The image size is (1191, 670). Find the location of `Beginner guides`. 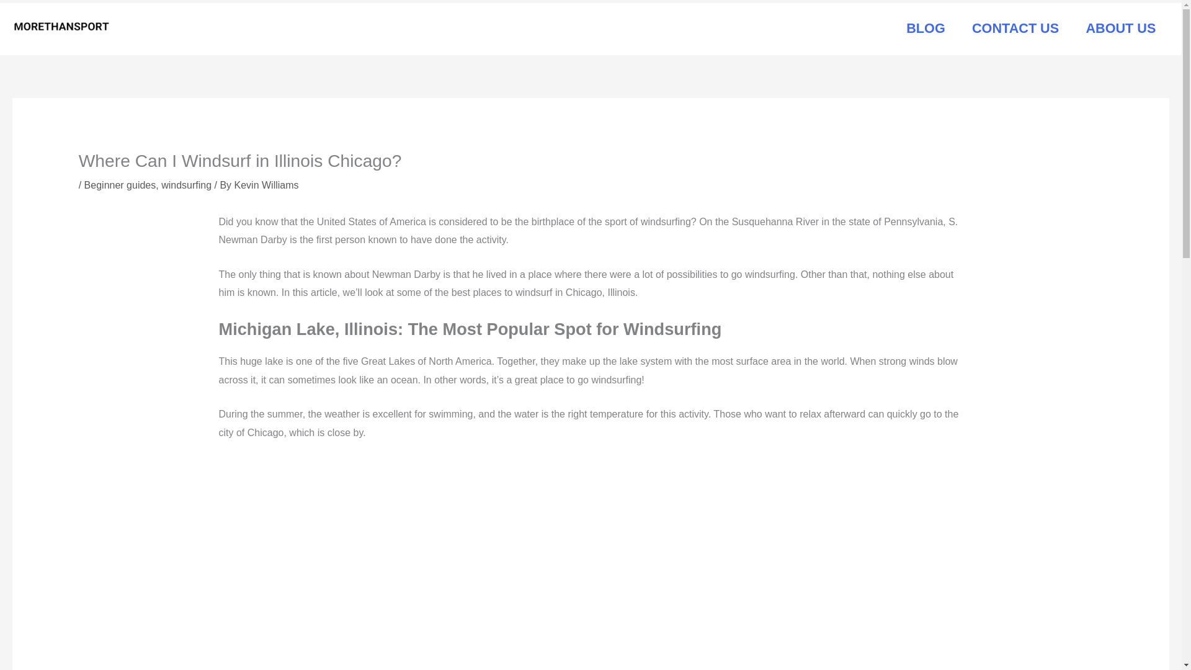

Beginner guides is located at coordinates (120, 185).